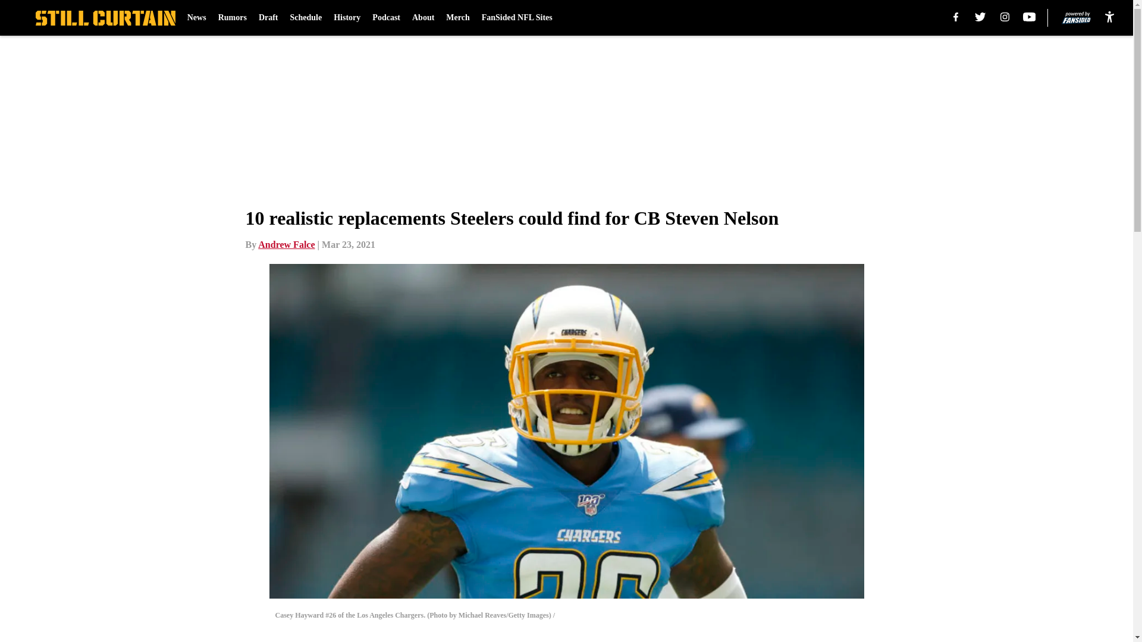 The height and width of the screenshot is (642, 1142). I want to click on Rumors, so click(232, 18).